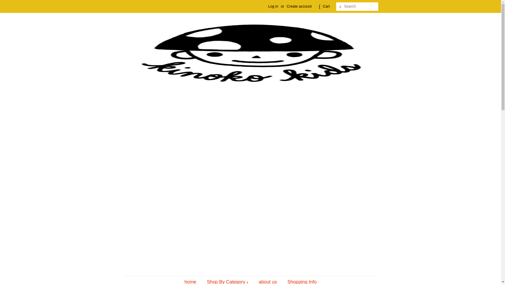  I want to click on Cart, so click(326, 6).